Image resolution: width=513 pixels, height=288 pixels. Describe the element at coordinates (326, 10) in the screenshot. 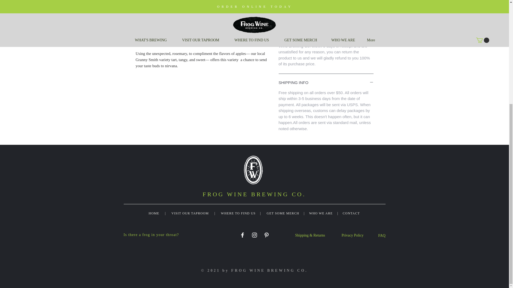

I see `BUY NOW` at that location.